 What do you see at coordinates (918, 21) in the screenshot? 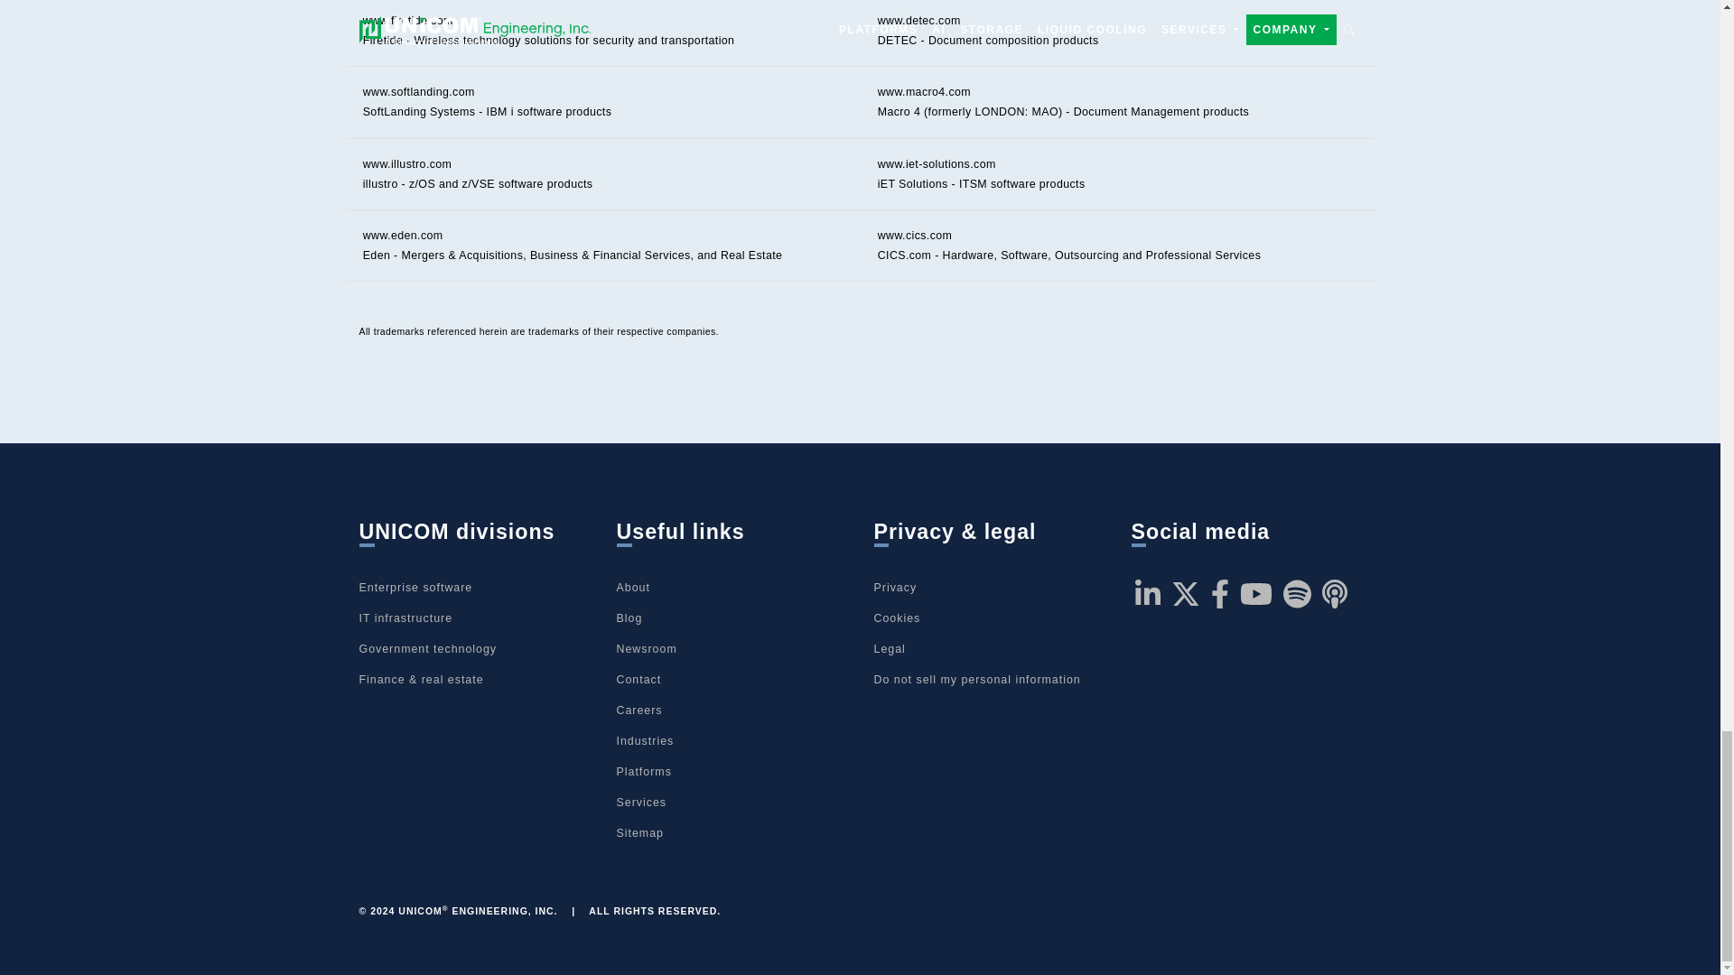
I see `www.detec.com` at bounding box center [918, 21].